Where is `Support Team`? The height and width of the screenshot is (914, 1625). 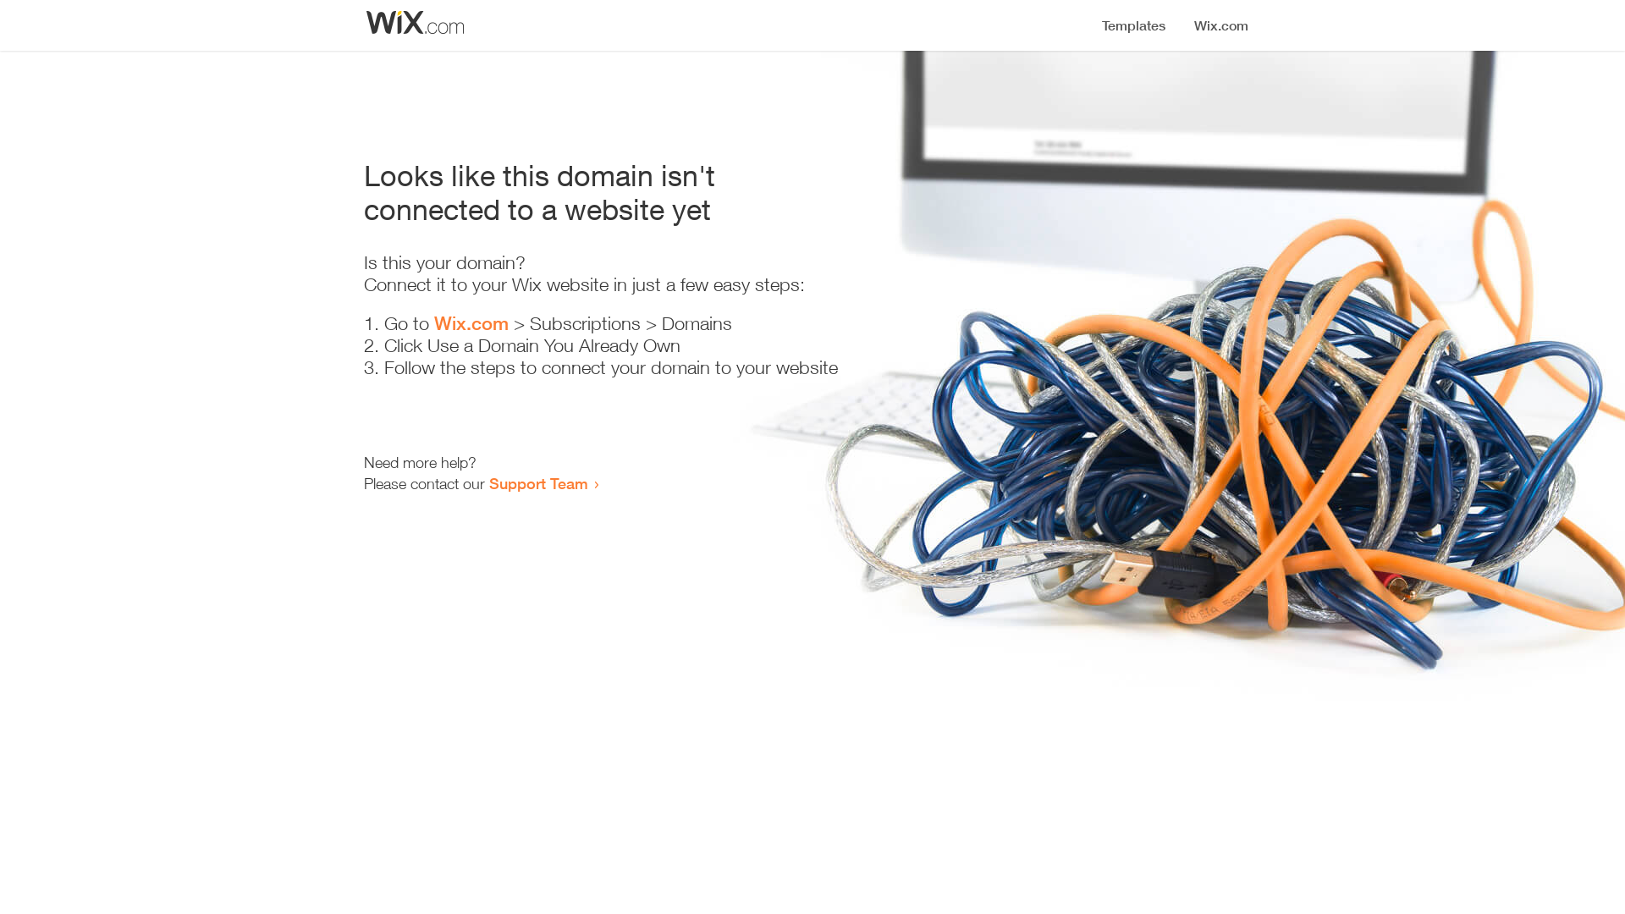 Support Team is located at coordinates (538, 483).